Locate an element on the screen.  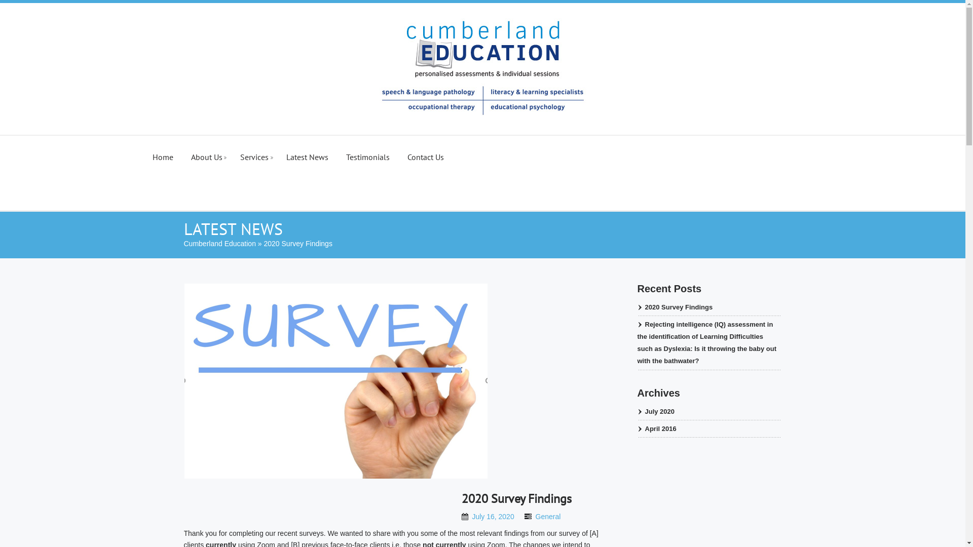
April 2016 is located at coordinates (657, 428).